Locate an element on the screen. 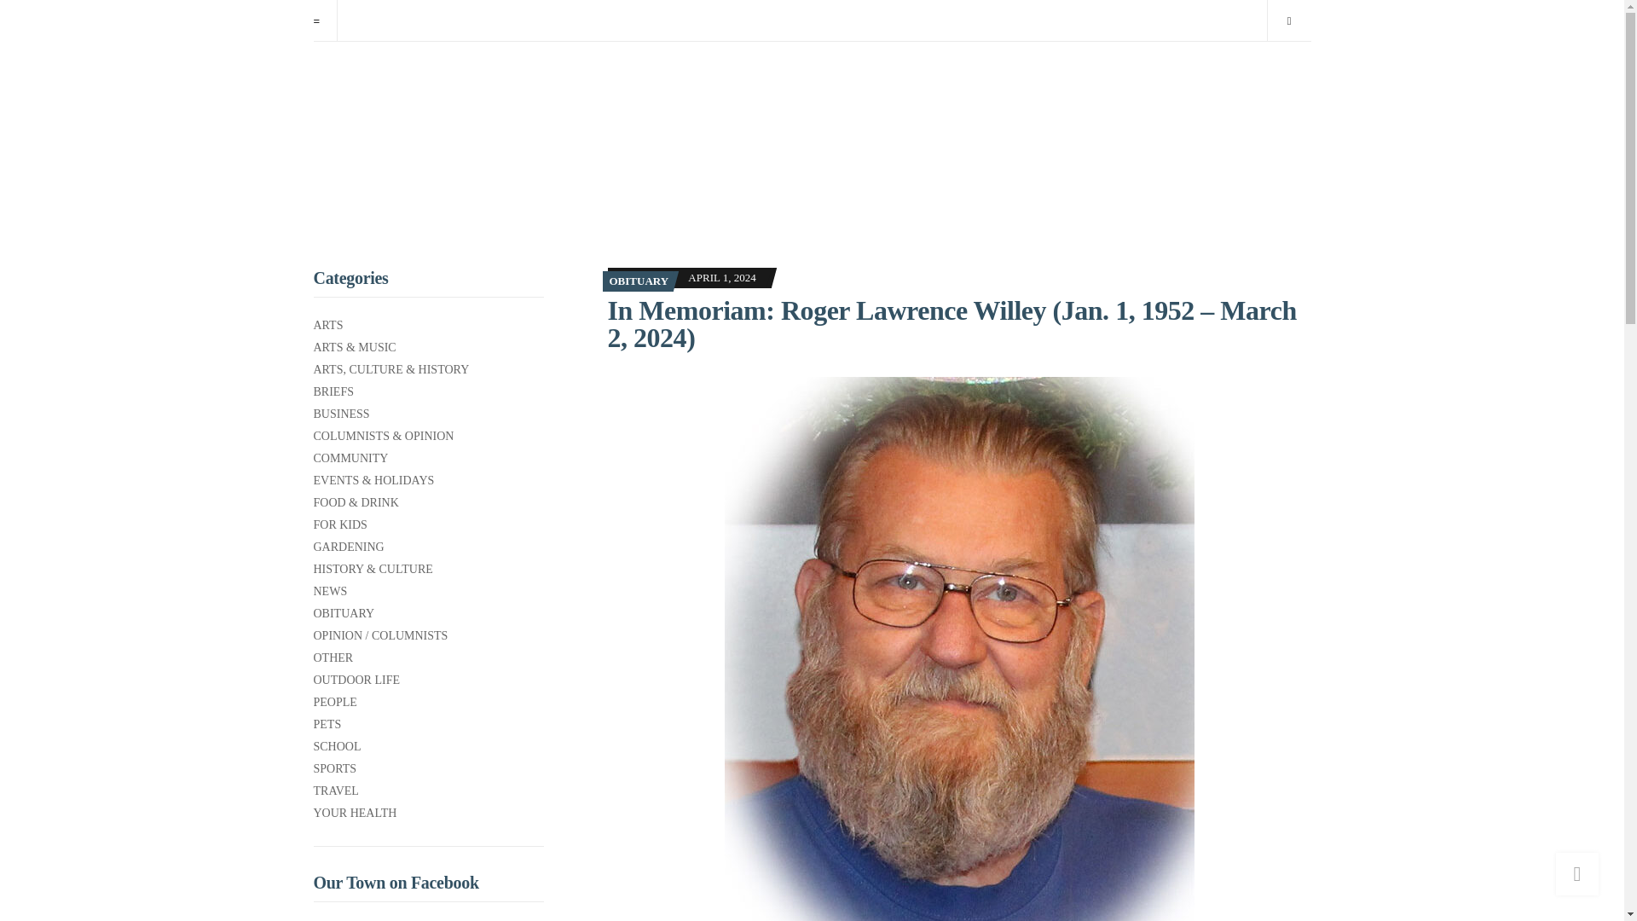  FOR KIDS is located at coordinates (428, 525).